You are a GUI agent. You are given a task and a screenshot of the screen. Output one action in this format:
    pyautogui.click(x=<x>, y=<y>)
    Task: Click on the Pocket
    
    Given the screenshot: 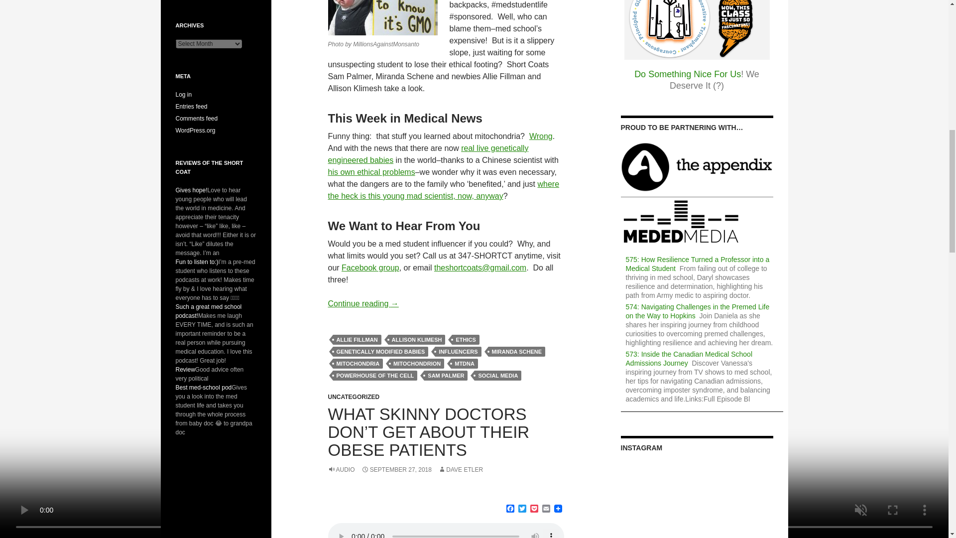 What is the action you would take?
    pyautogui.click(x=534, y=509)
    